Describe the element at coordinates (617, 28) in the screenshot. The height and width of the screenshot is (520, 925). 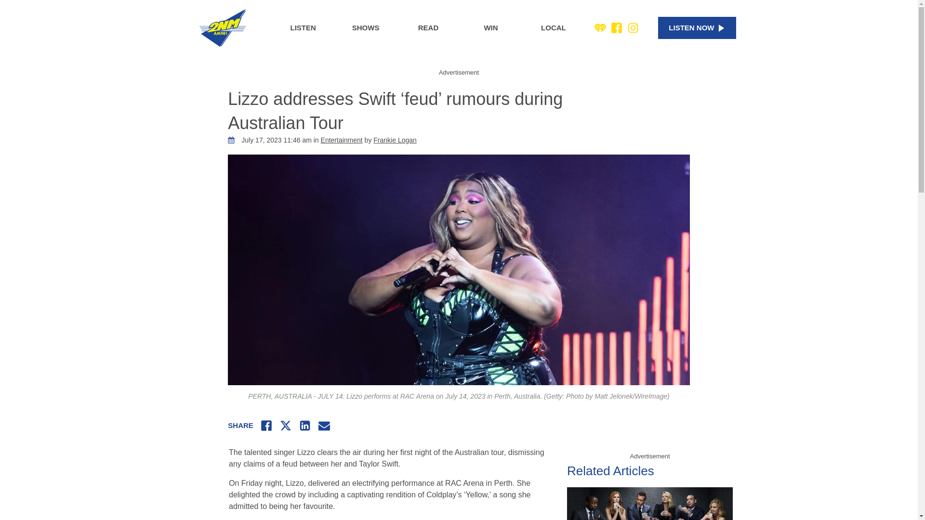
I see `Facebook` at that location.